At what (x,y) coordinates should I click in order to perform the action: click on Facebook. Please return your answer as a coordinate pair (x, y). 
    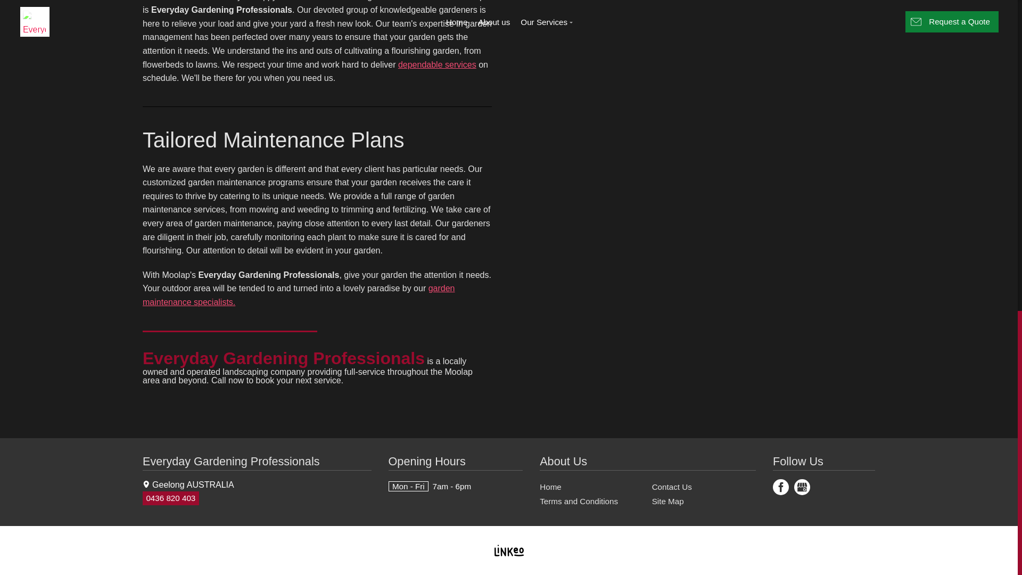
    Looking at the image, I should click on (780, 487).